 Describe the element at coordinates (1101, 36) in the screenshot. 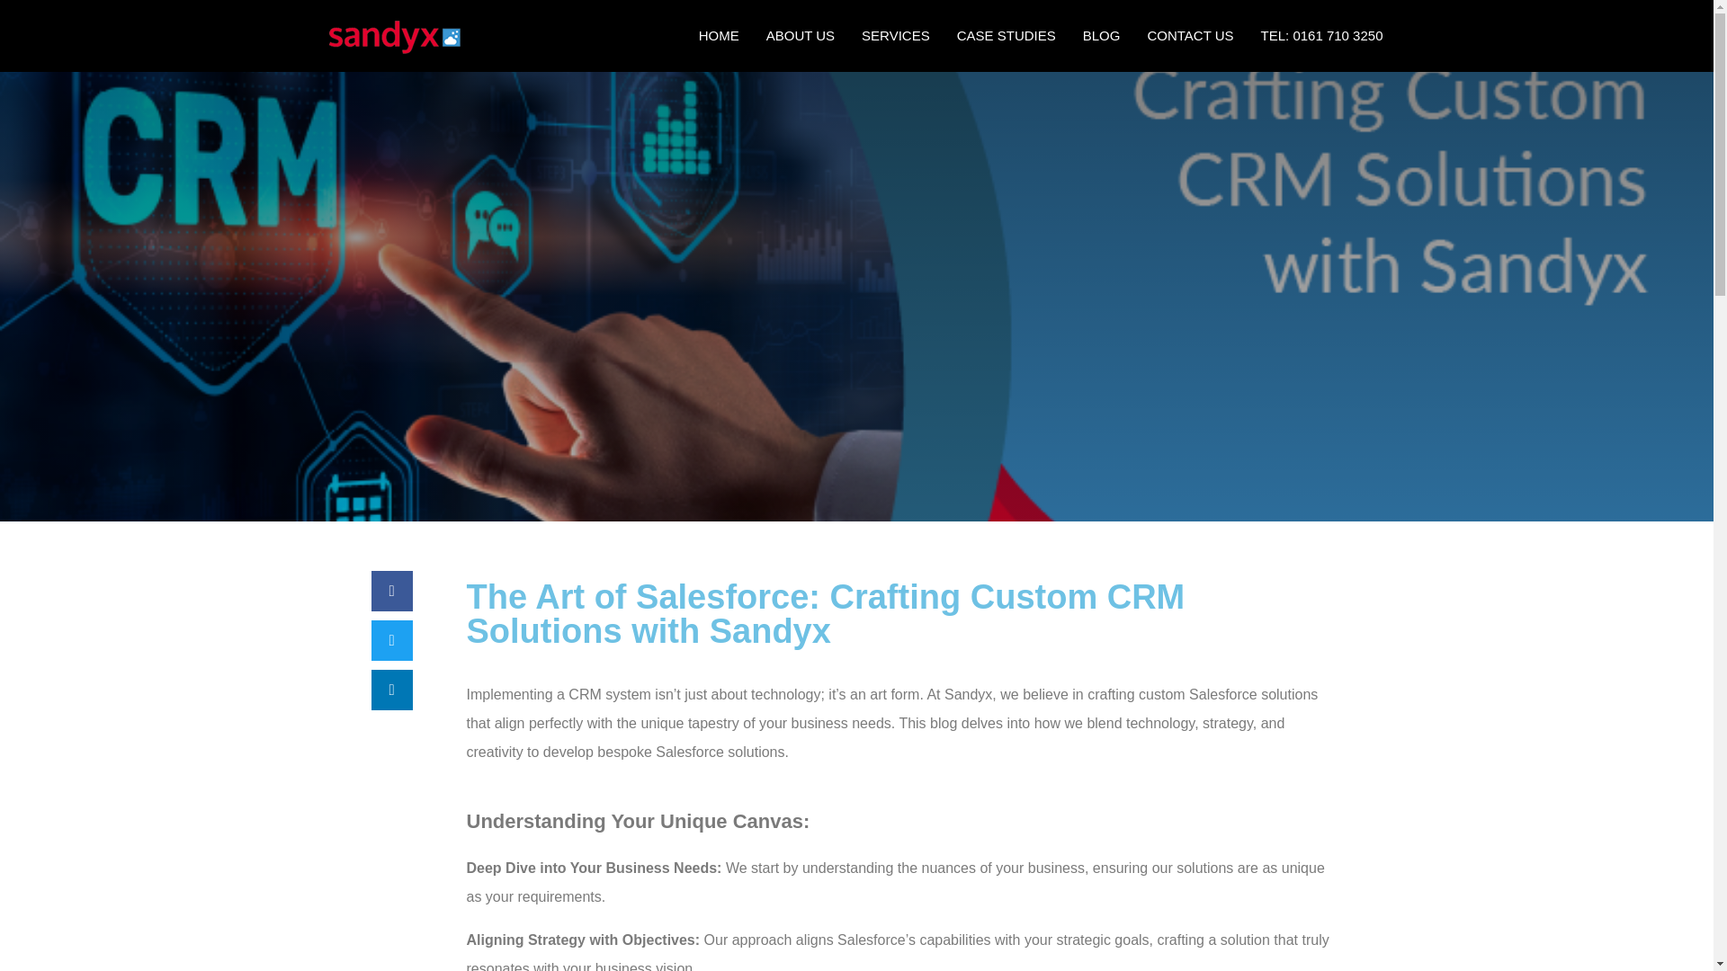

I see `BLOG` at that location.